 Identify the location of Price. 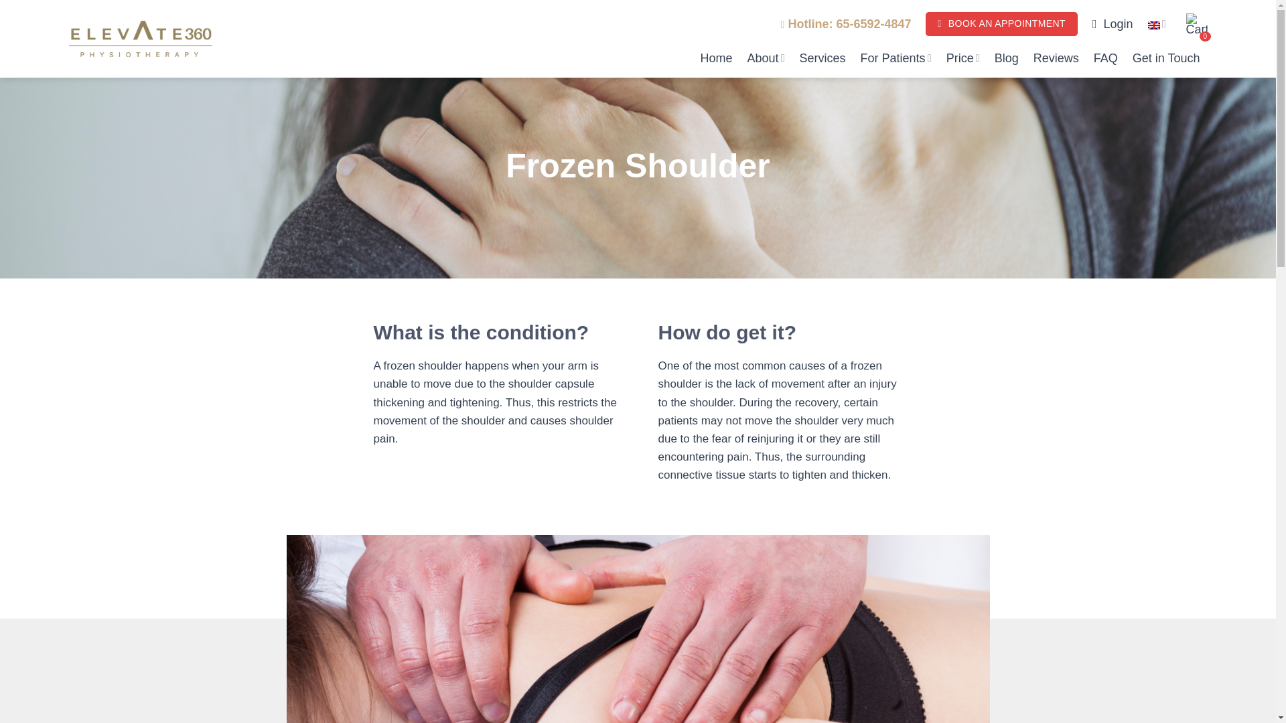
(963, 58).